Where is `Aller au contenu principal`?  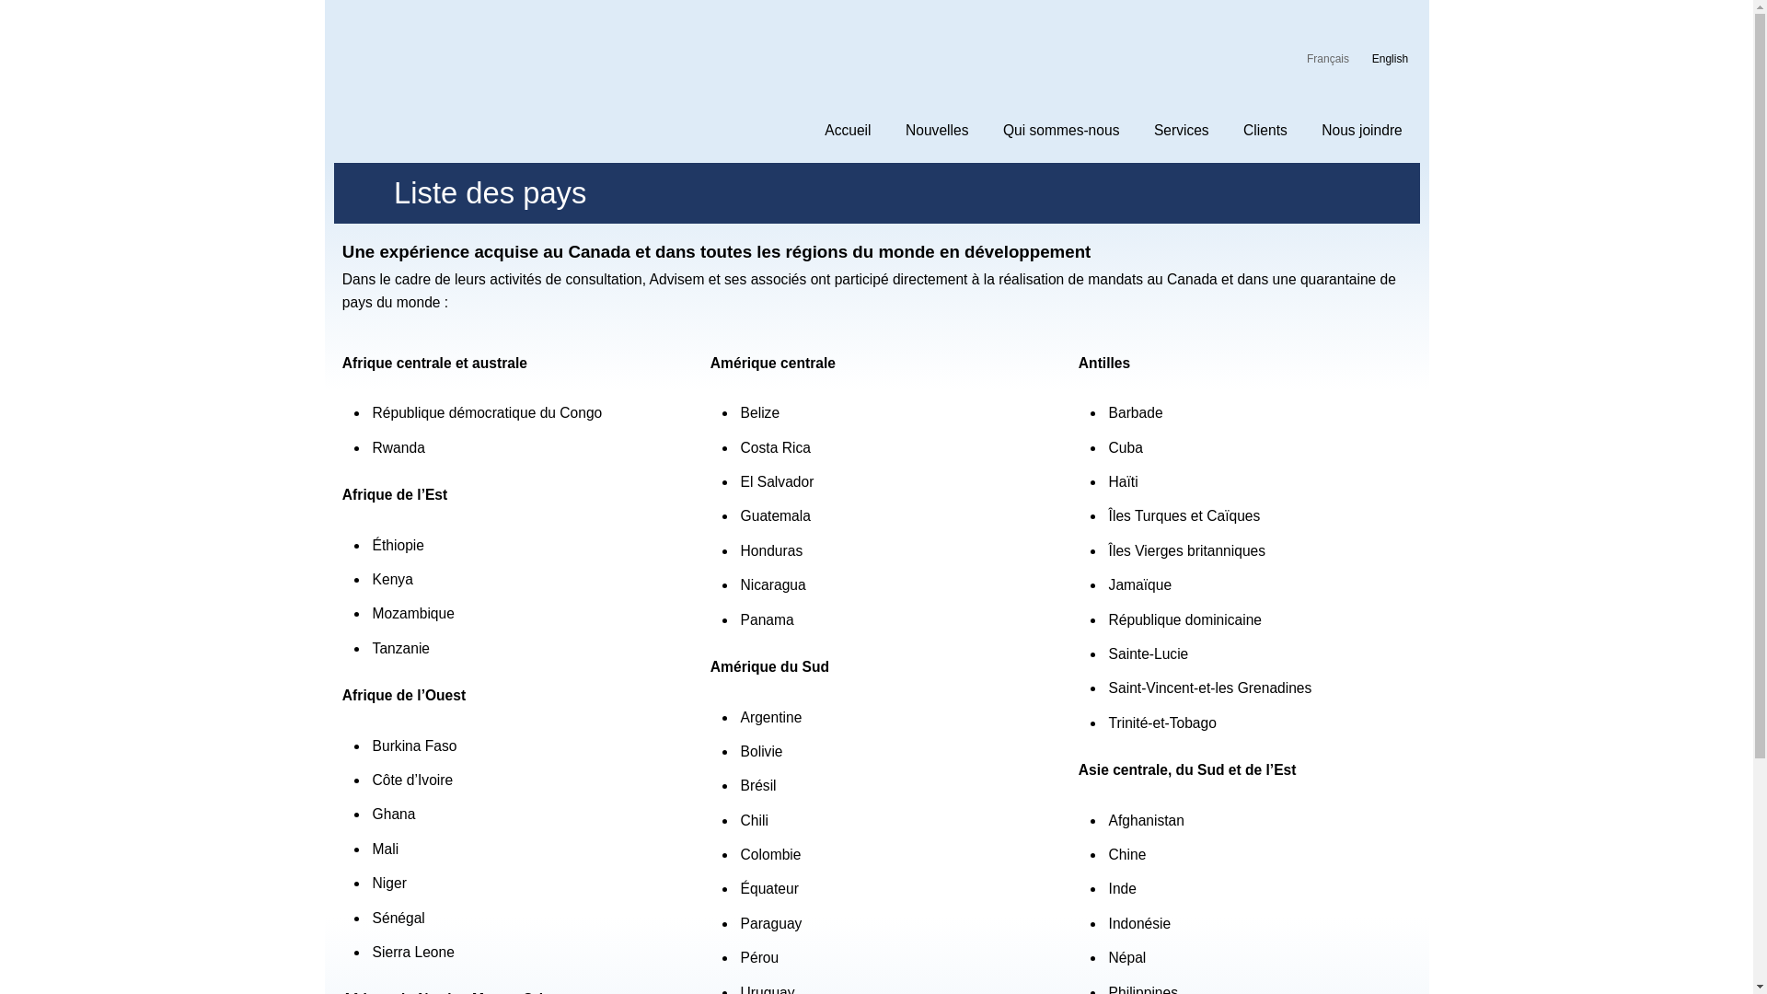
Aller au contenu principal is located at coordinates (849, 2).